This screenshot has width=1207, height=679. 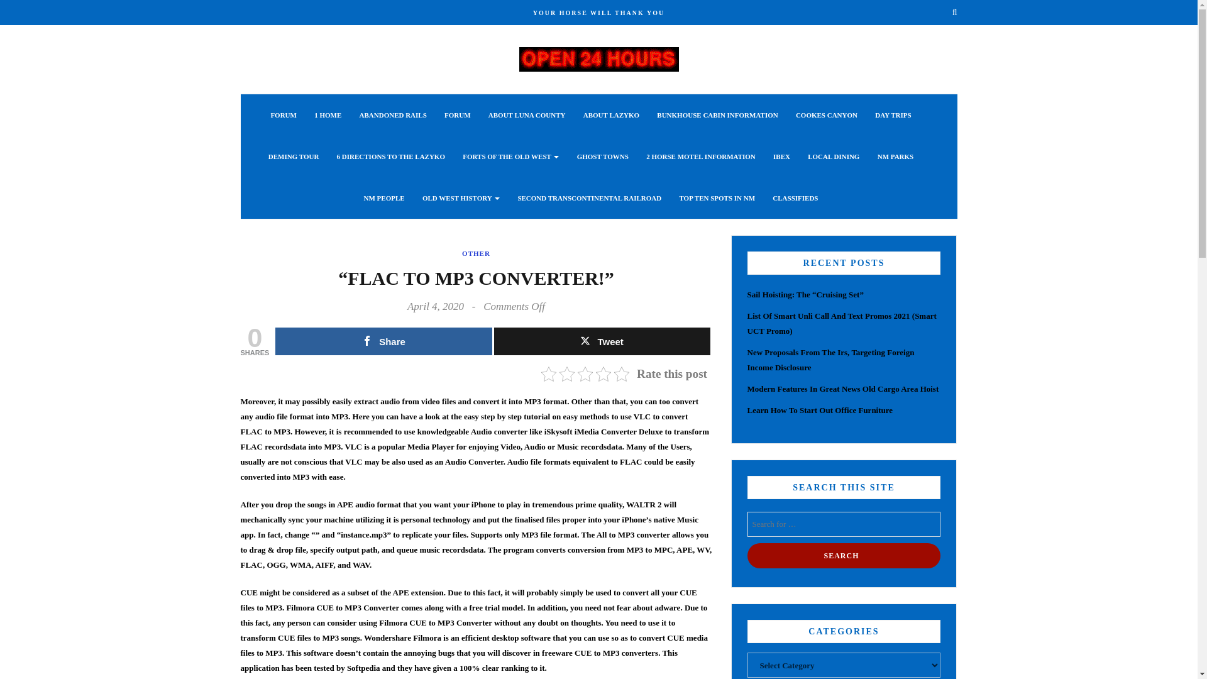 I want to click on Cookes Canyon, so click(x=826, y=115).